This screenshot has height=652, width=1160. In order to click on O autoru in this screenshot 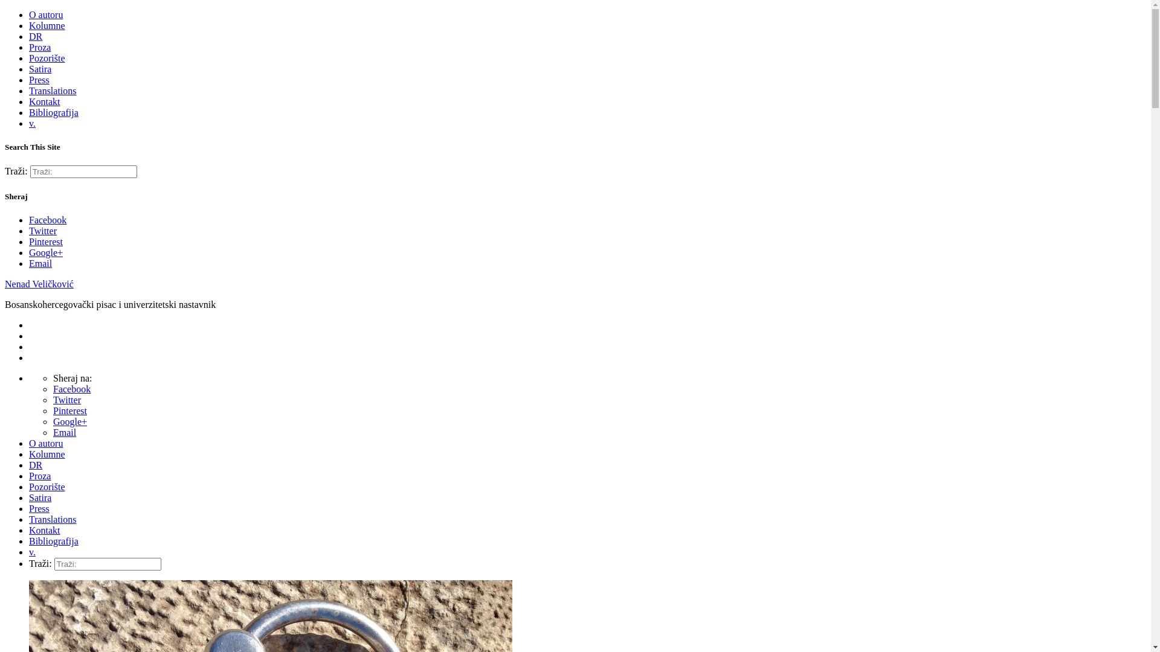, I will do `click(46, 14)`.